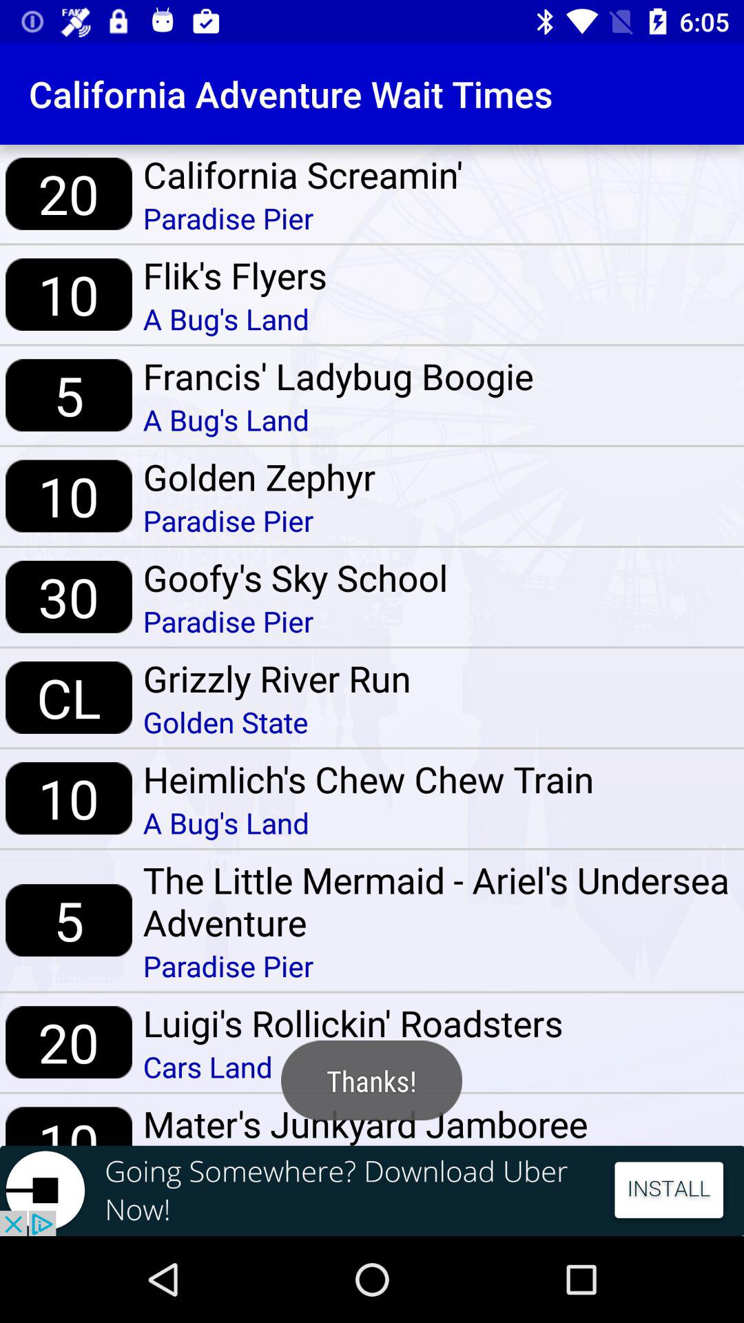 This screenshot has width=744, height=1323. I want to click on turn off california screamin', so click(303, 174).